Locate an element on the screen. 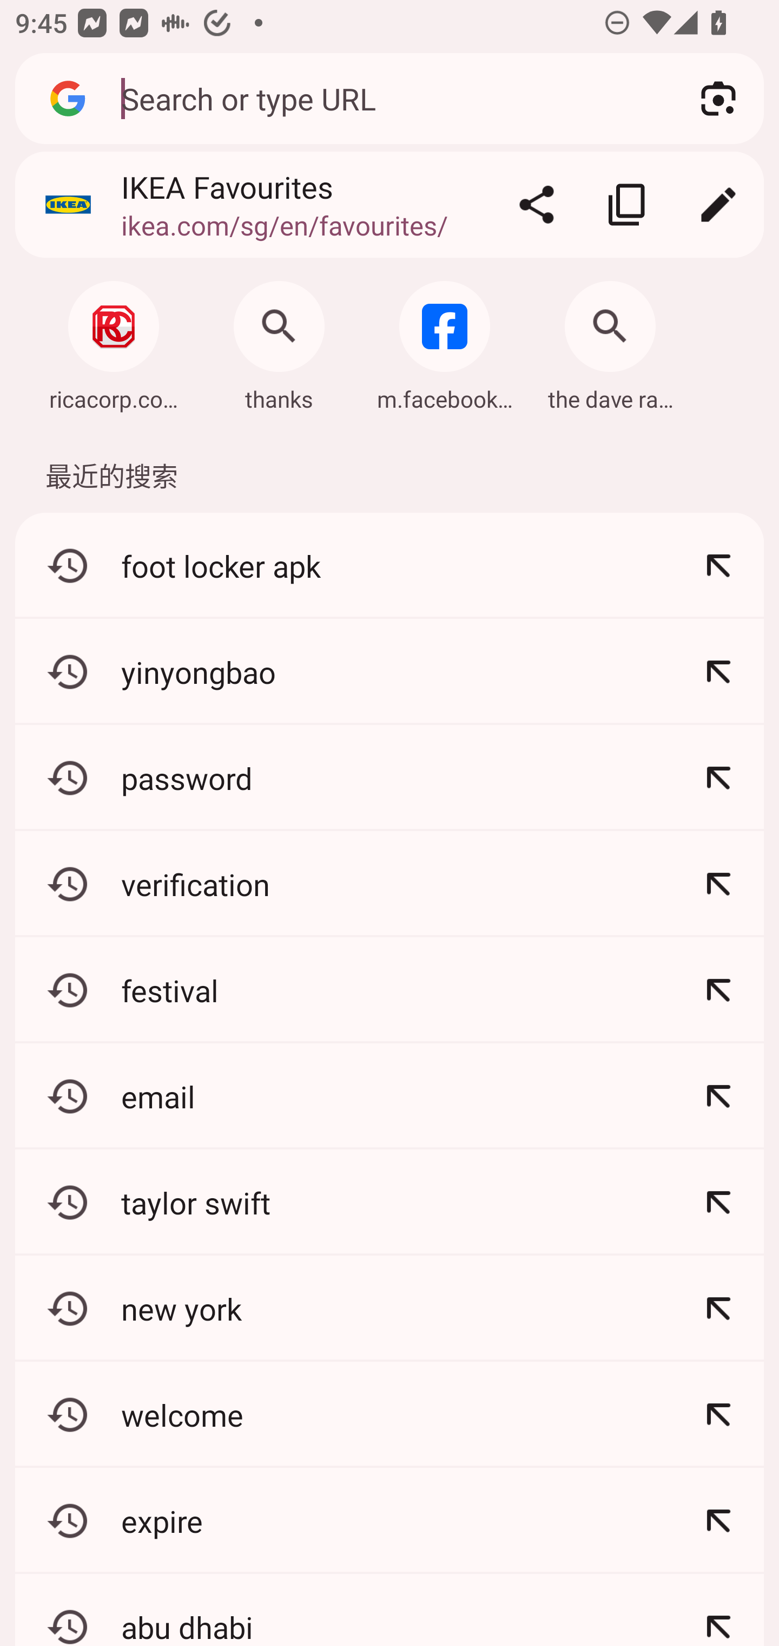  password Refine: password is located at coordinates (389, 778).